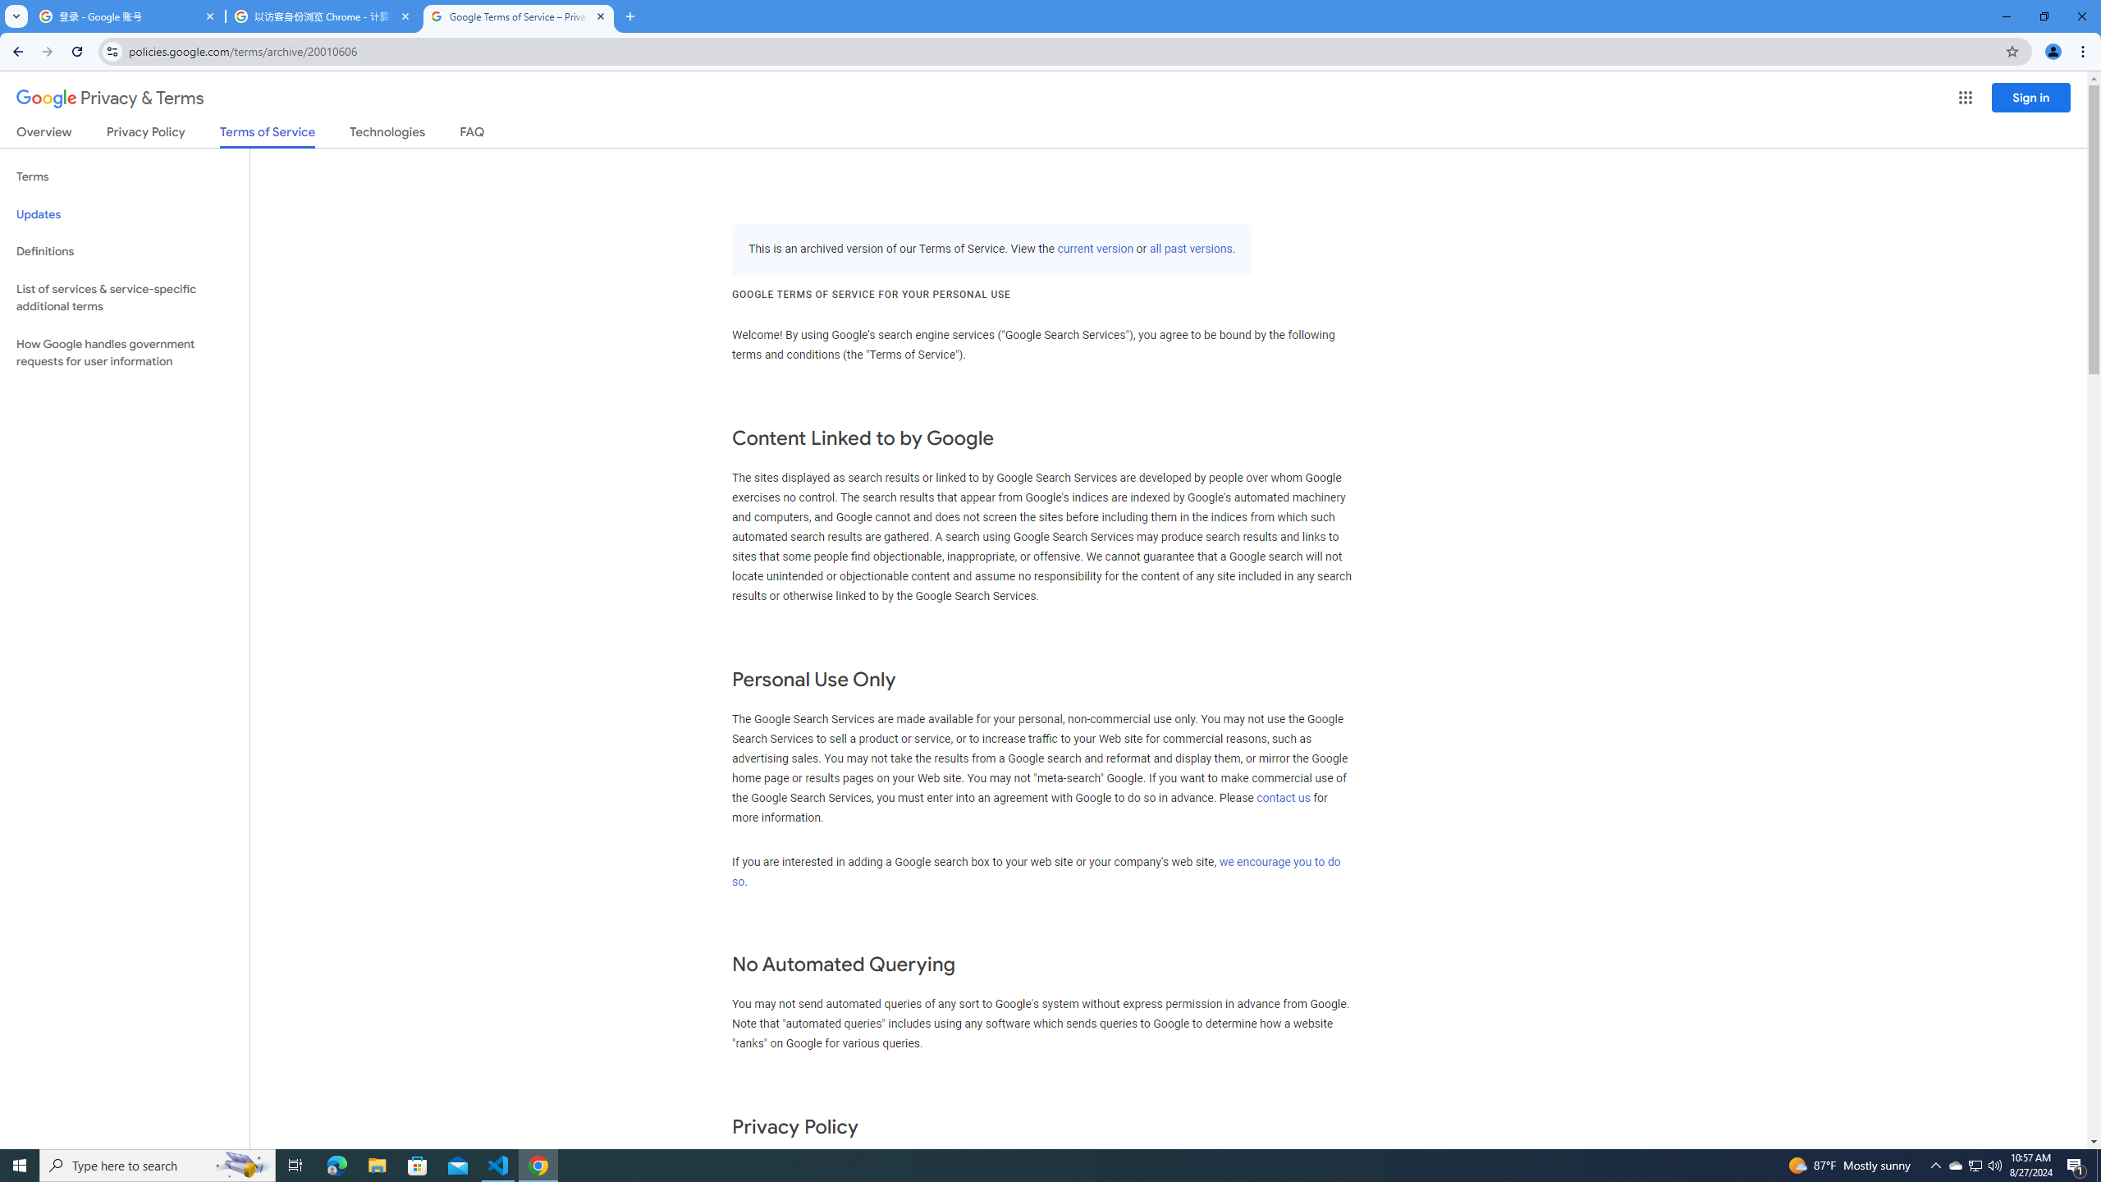 This screenshot has height=1182, width=2101. What do you see at coordinates (1191, 250) in the screenshot?
I see `all past versions` at bounding box center [1191, 250].